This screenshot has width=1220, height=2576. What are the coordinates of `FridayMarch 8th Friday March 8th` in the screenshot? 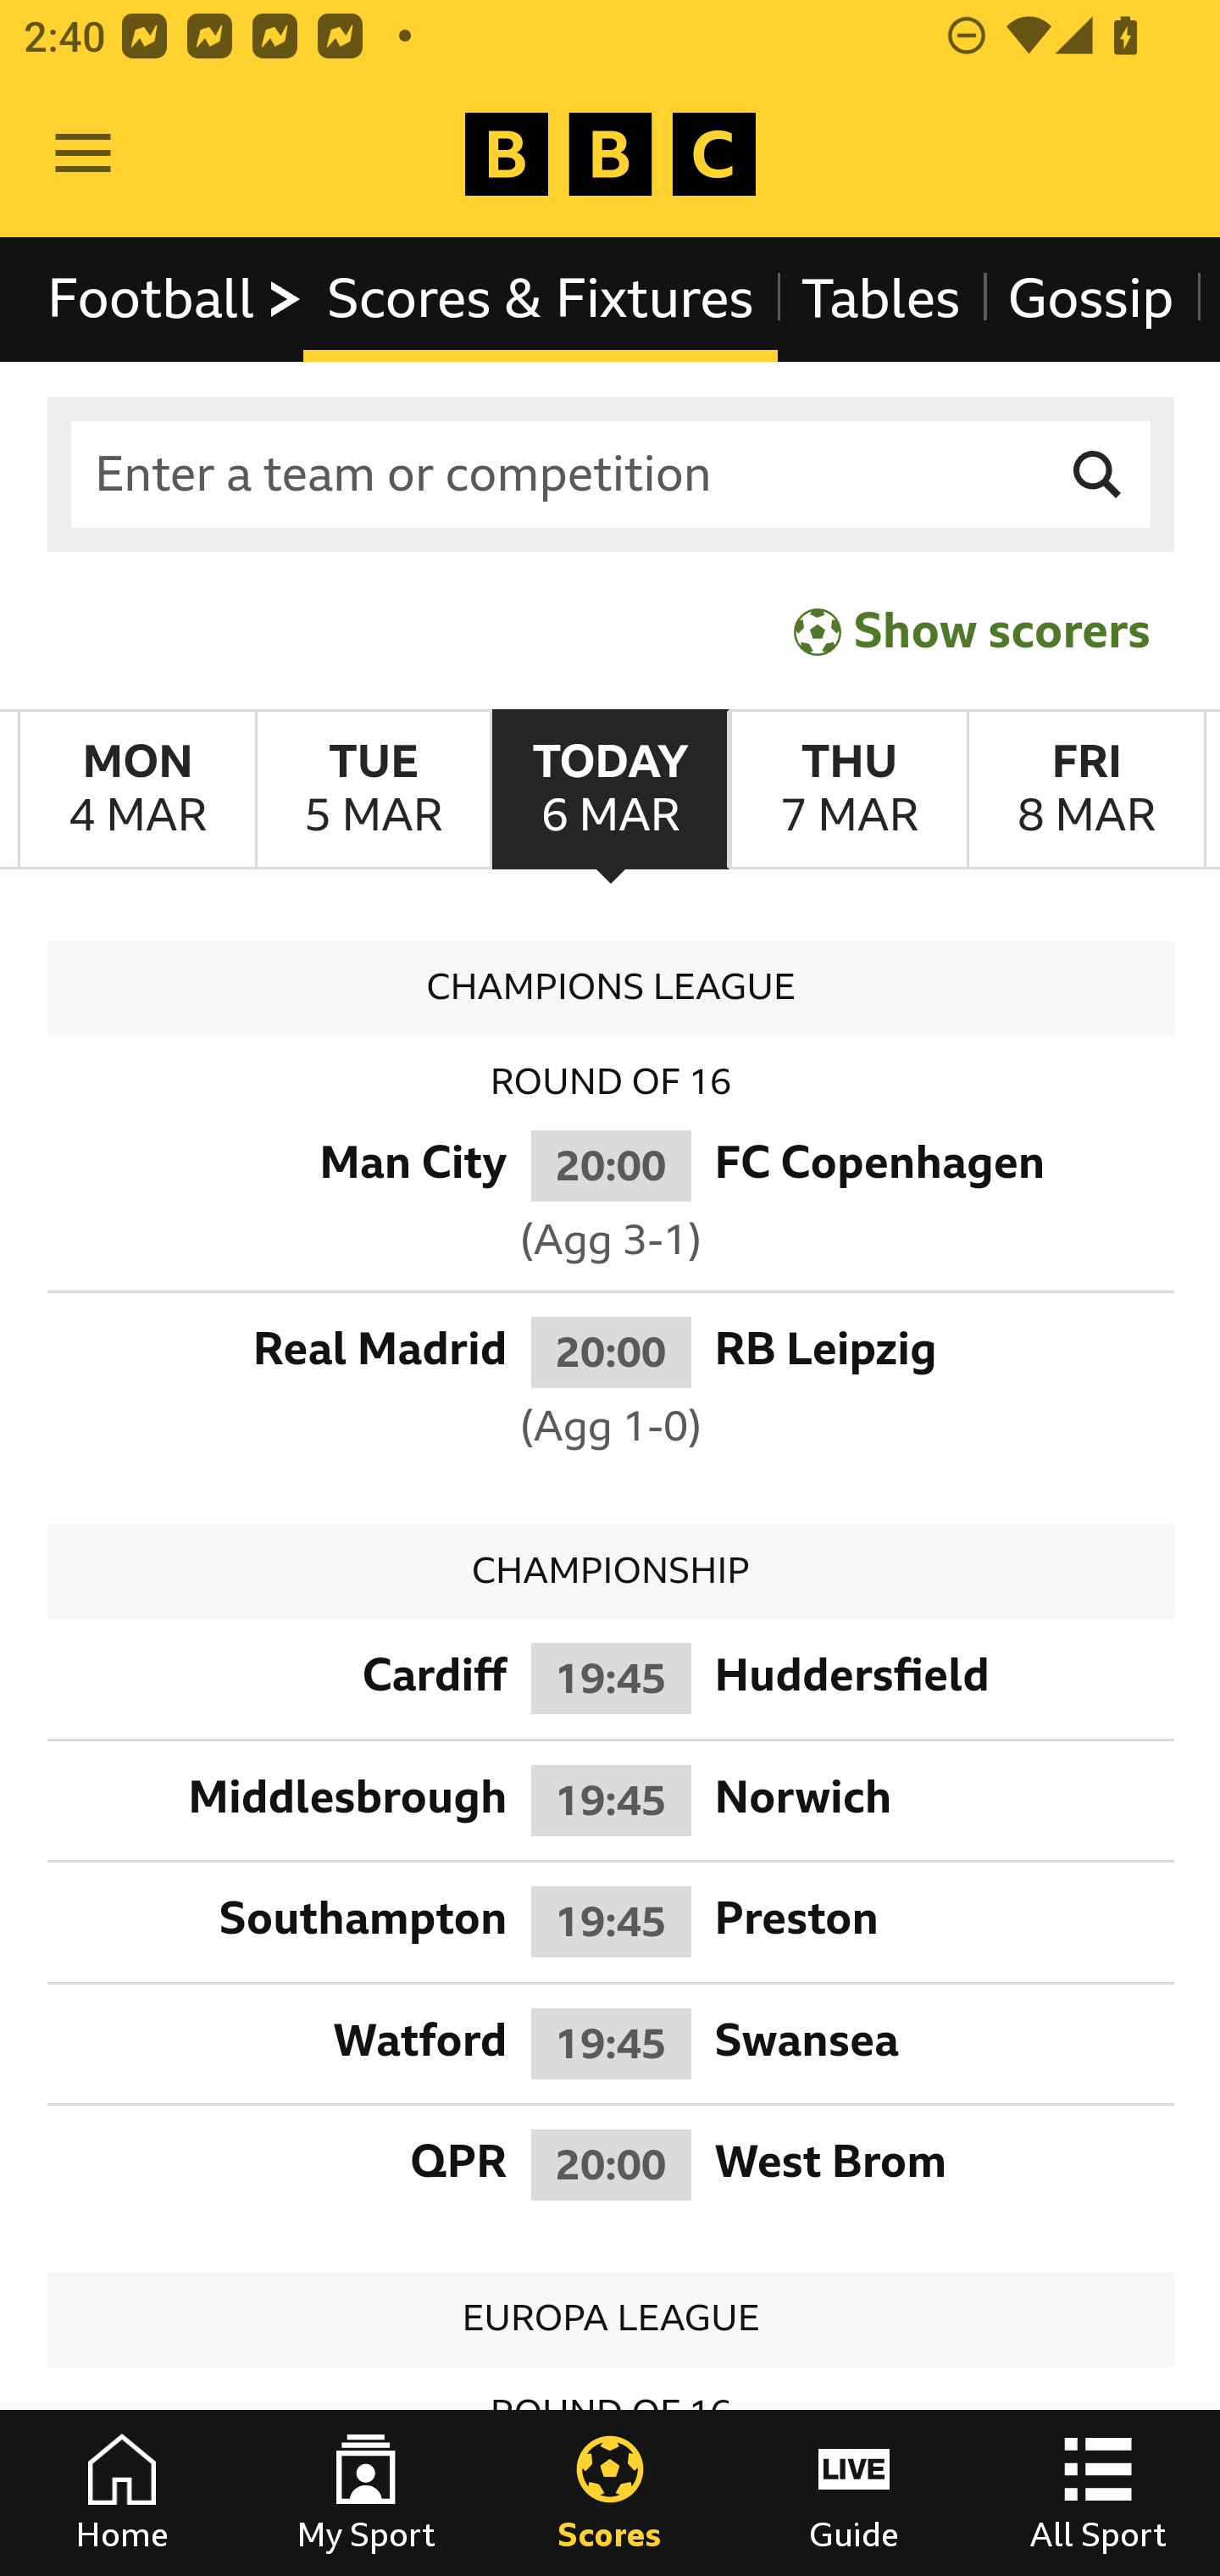 It's located at (1086, 790).